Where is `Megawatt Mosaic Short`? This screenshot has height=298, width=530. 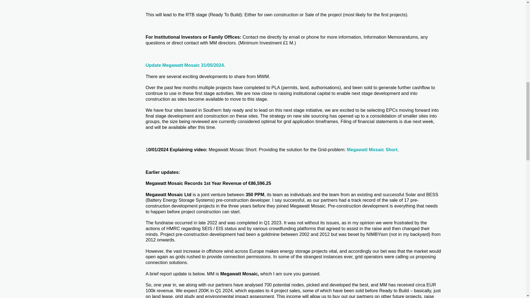
Megawatt Mosaic Short is located at coordinates (372, 150).